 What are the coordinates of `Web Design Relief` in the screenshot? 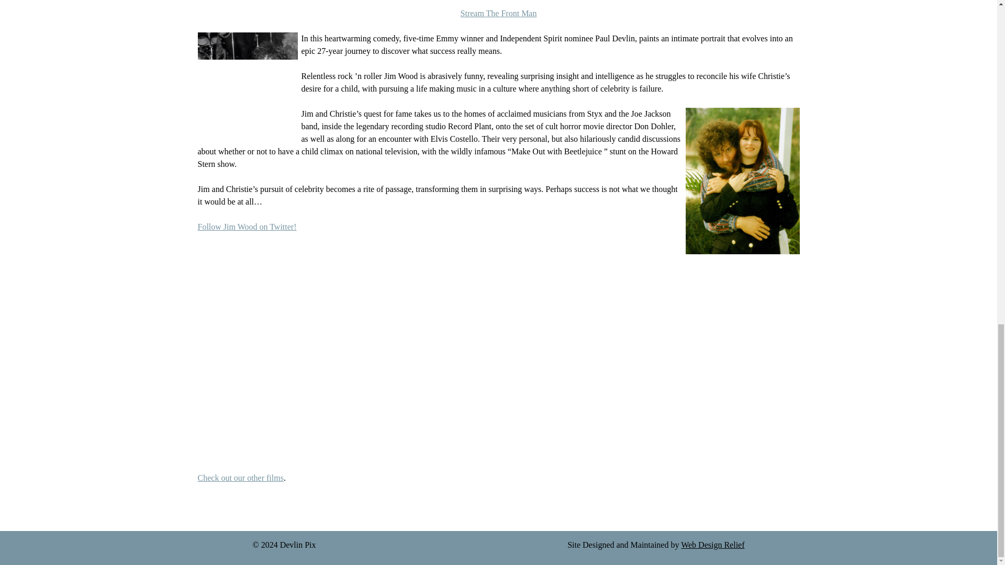 It's located at (713, 544).